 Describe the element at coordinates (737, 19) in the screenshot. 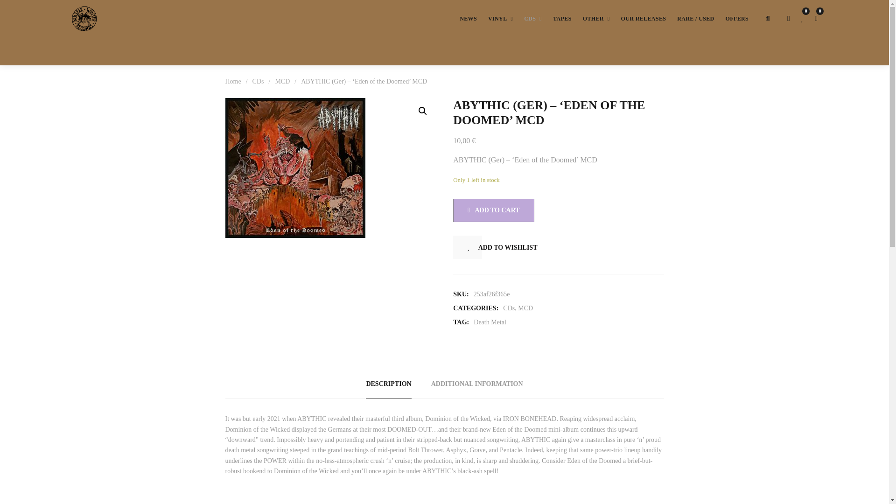

I see `OFFERS` at that location.